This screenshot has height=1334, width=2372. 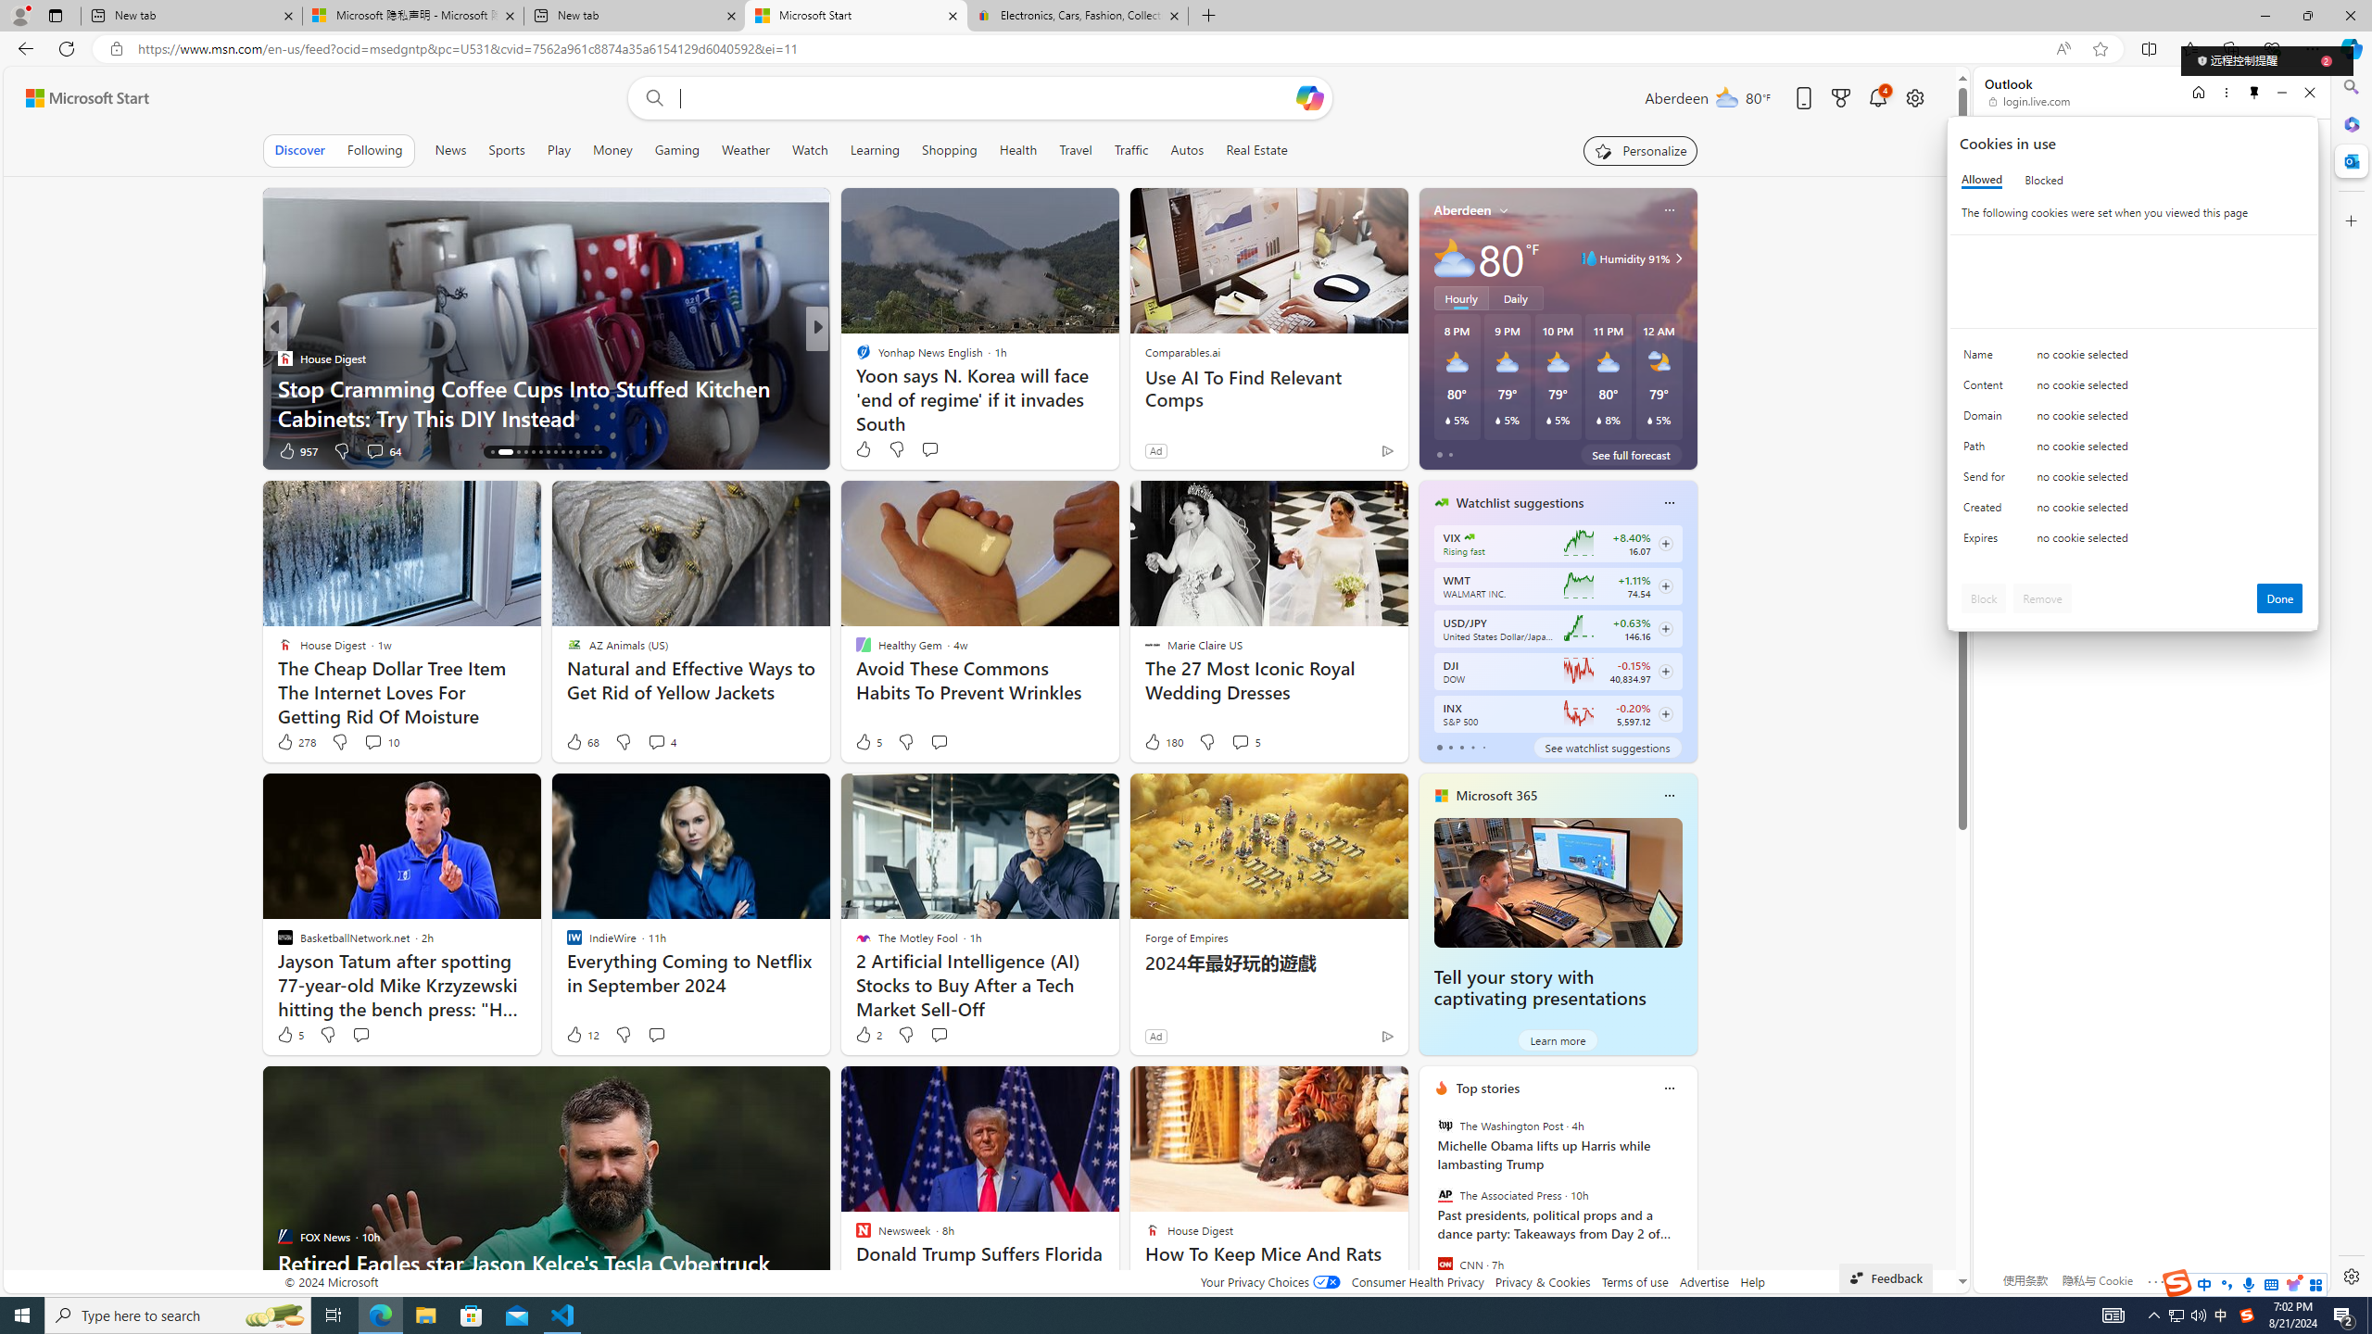 I want to click on Tell your story with captivating presentations, so click(x=1539, y=988).